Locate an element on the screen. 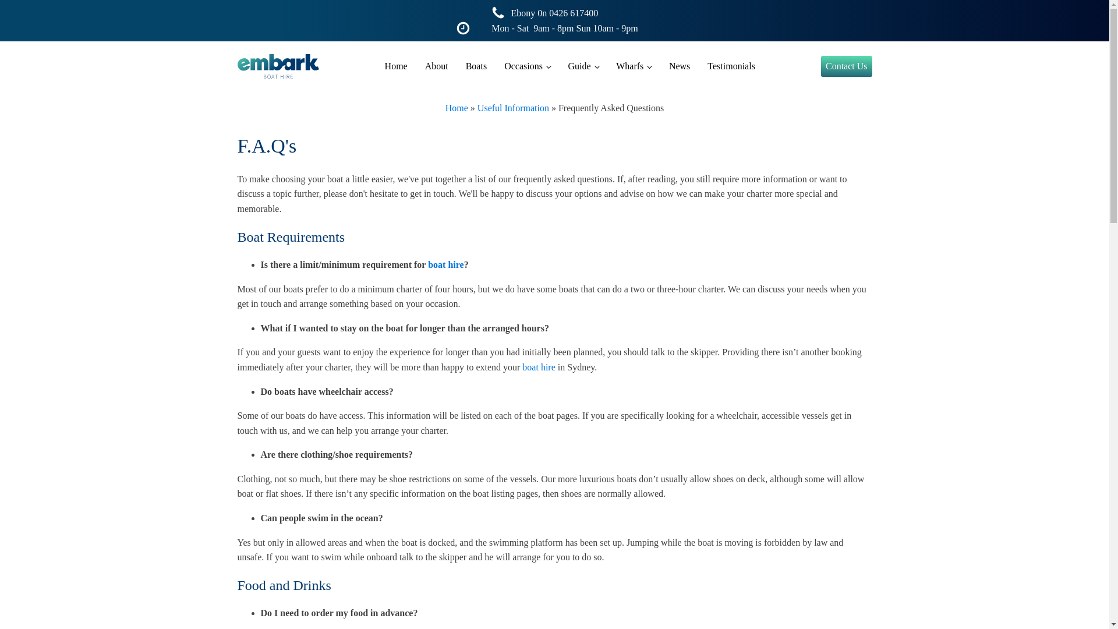  Home is located at coordinates (396, 66).